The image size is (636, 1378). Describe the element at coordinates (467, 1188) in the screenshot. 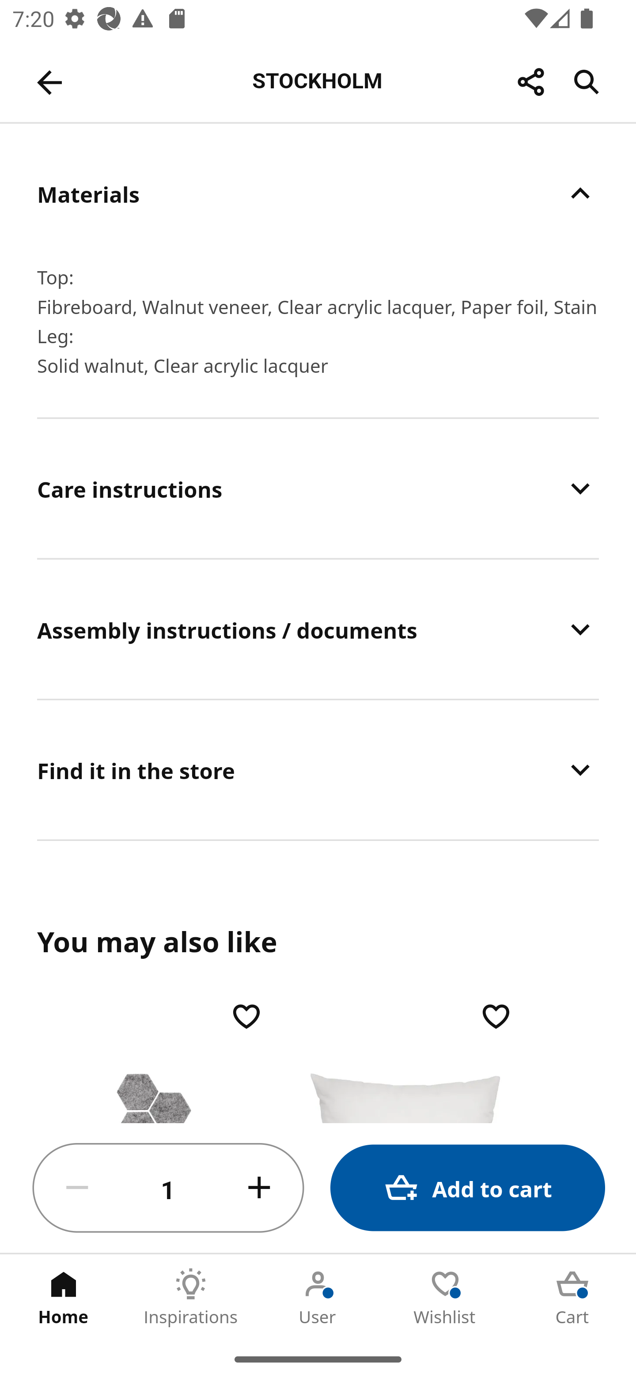

I see `Add to cart` at that location.